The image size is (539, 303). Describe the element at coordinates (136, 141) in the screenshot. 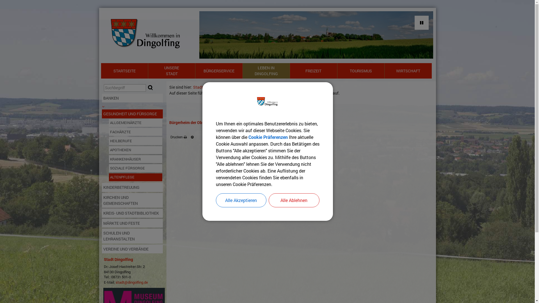

I see `HEILBERUFE` at that location.